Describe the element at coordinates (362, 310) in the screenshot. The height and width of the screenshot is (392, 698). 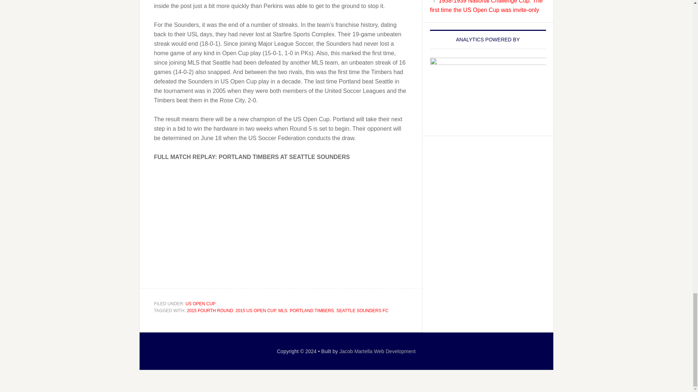
I see `SEATTLE SOUNDERS FC` at that location.